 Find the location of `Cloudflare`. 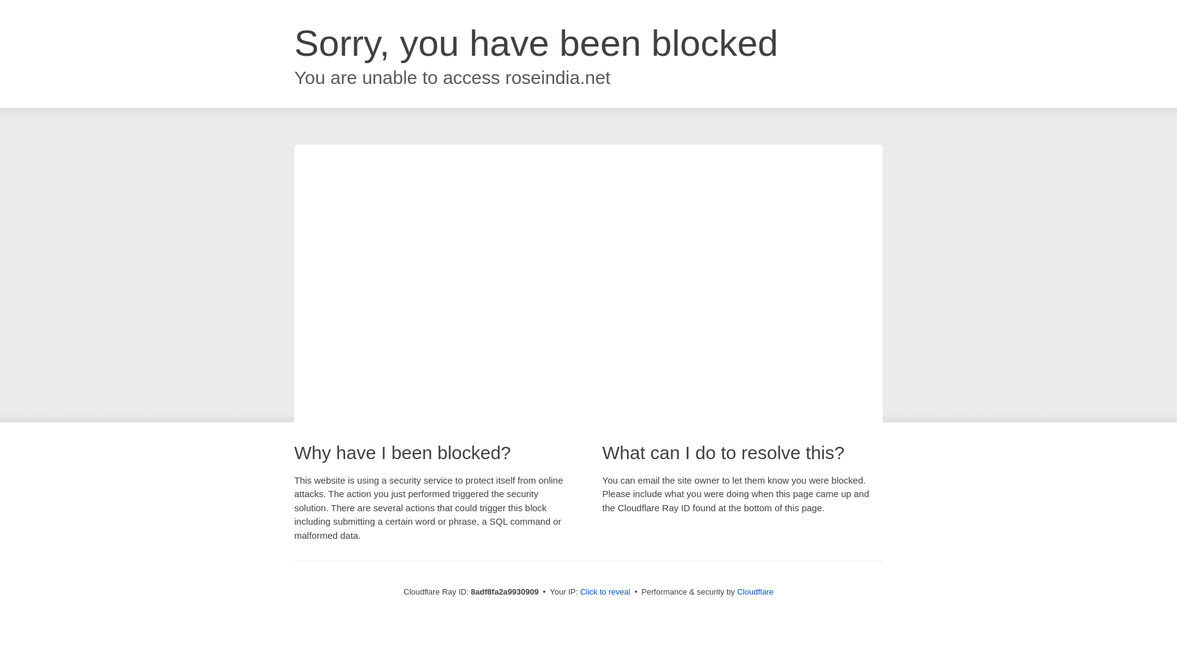

Cloudflare is located at coordinates (755, 592).